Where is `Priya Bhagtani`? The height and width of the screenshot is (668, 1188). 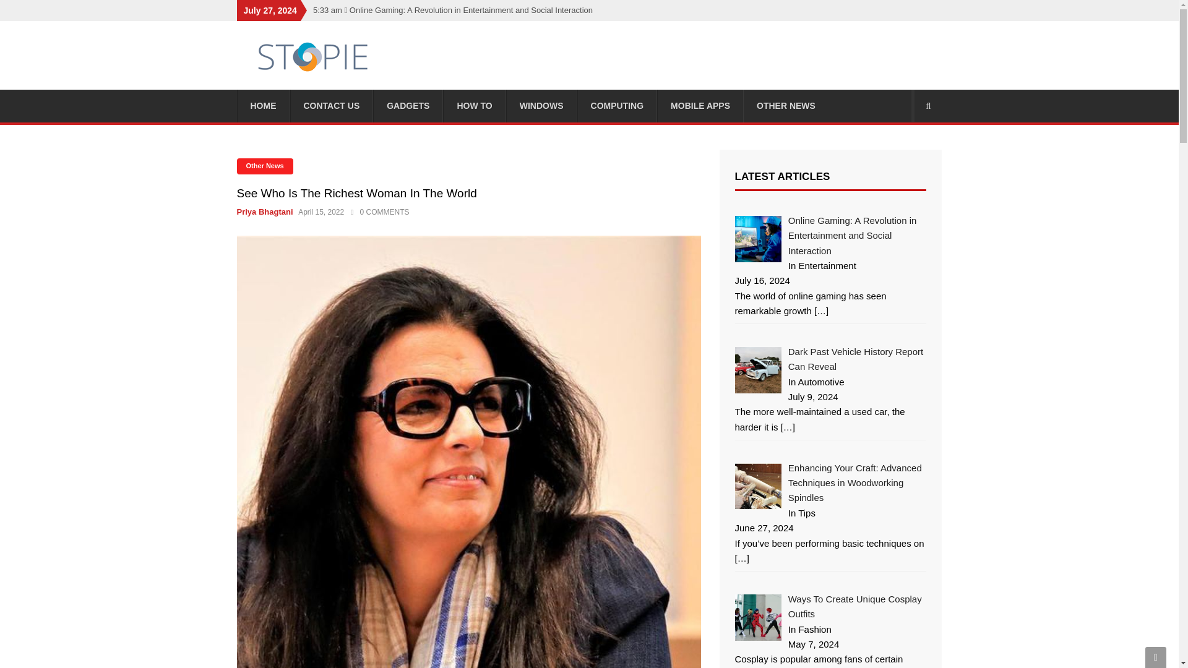
Priya Bhagtani is located at coordinates (266, 212).